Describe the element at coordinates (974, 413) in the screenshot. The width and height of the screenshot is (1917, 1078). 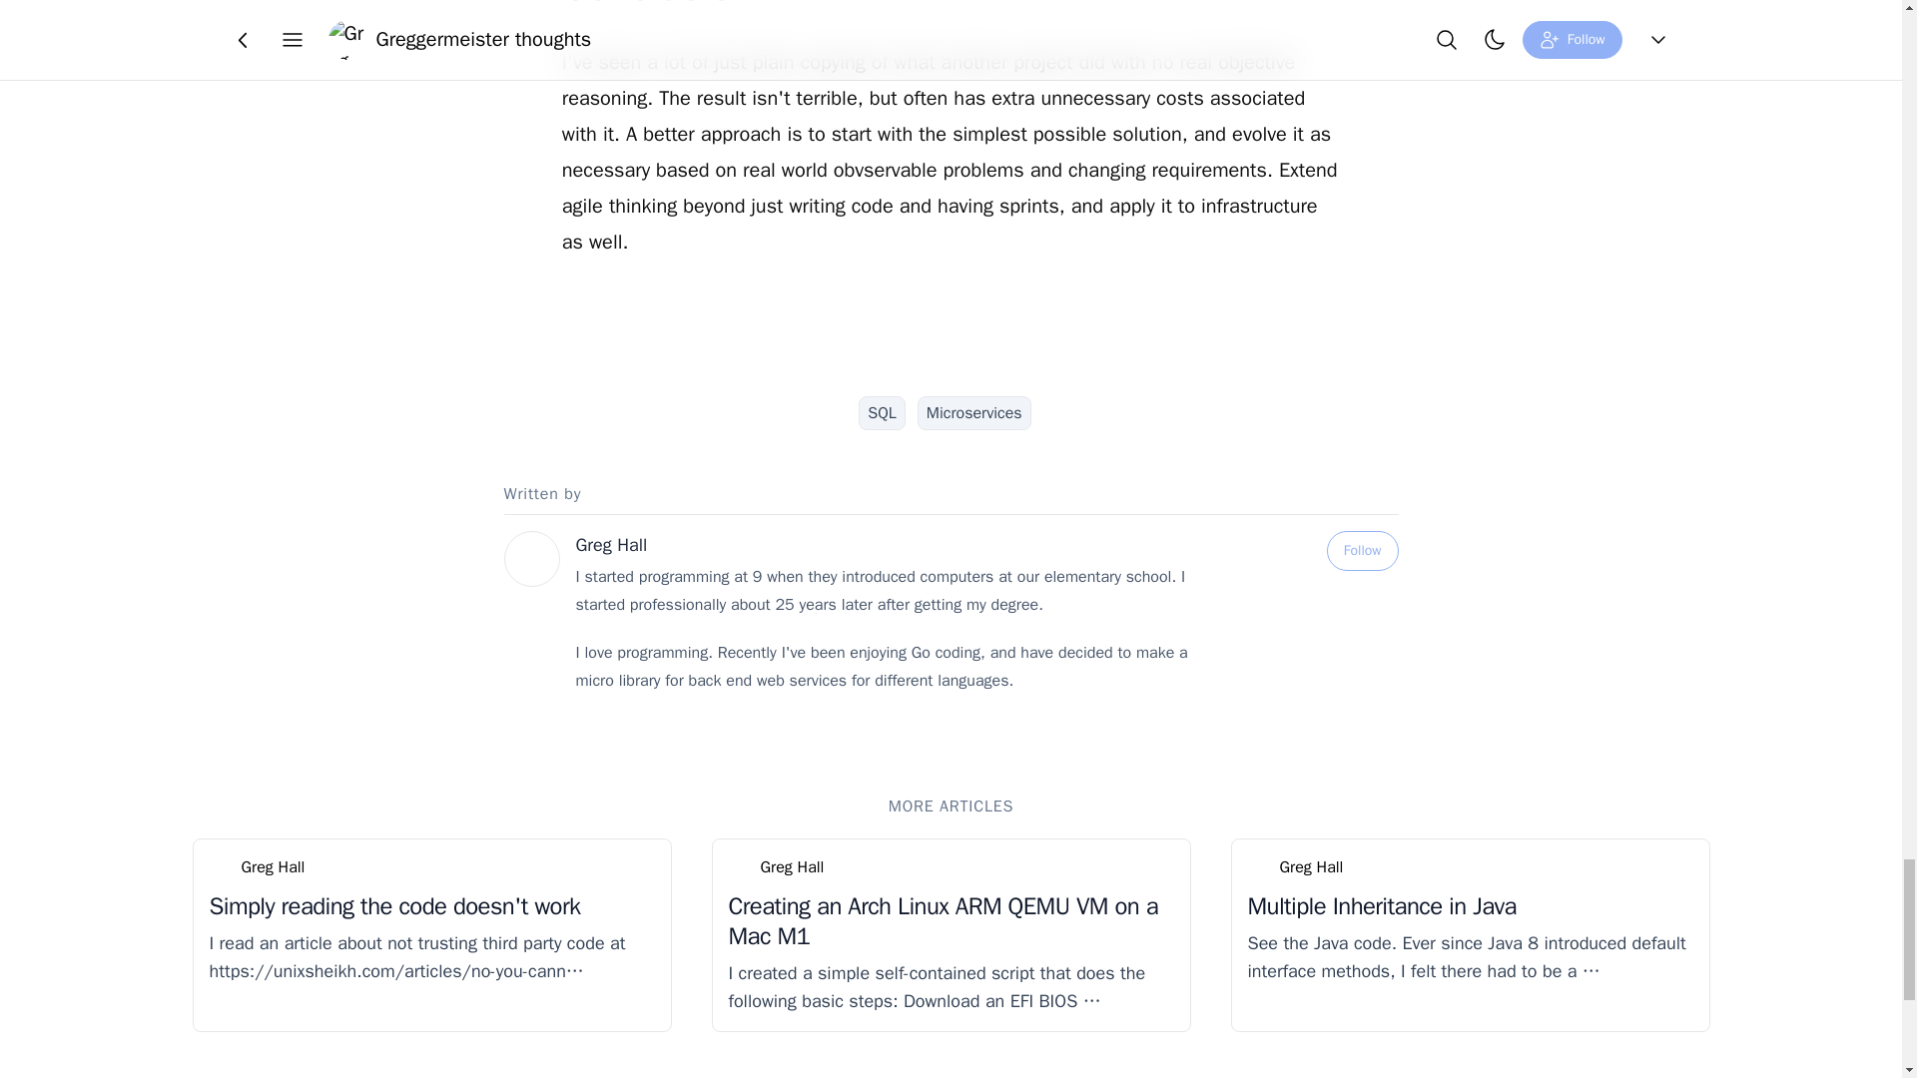
I see `Microservices` at that location.